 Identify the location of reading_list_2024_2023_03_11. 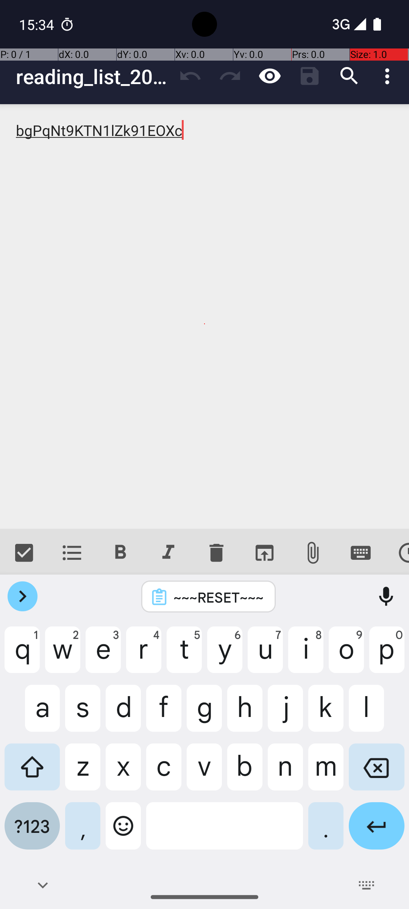
(93, 77).